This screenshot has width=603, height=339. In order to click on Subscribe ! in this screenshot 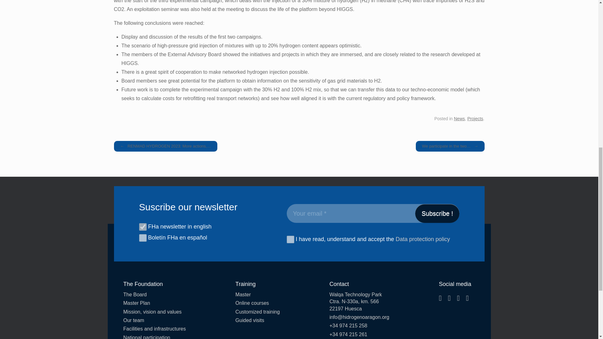, I will do `click(437, 213)`.